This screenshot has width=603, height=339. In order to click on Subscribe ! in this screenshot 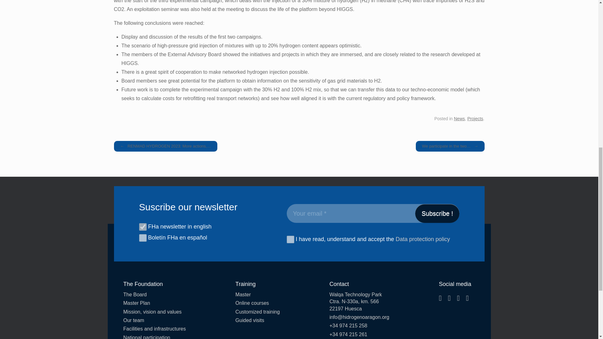, I will do `click(437, 213)`.